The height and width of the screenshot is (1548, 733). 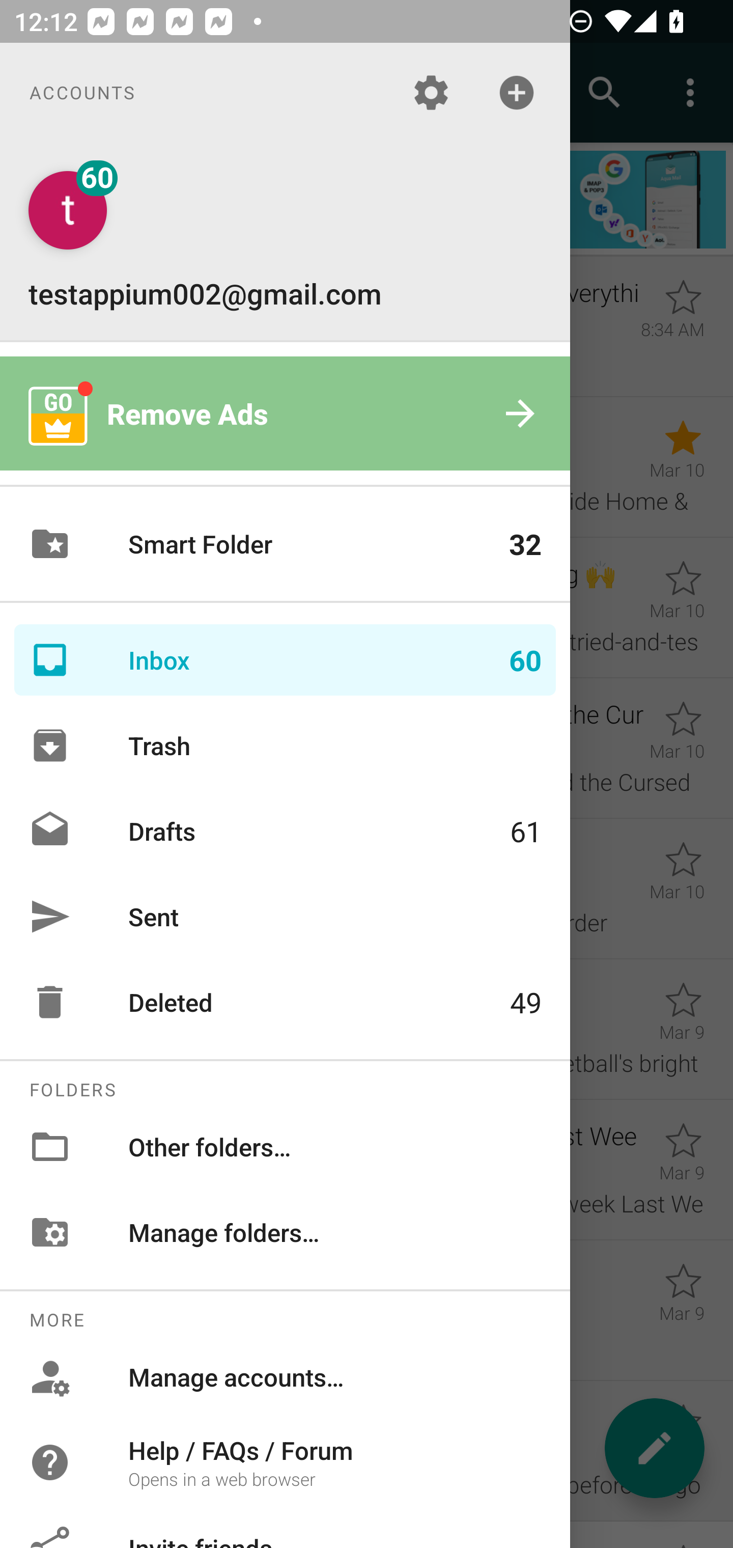 I want to click on Other folders…, so click(x=285, y=1146).